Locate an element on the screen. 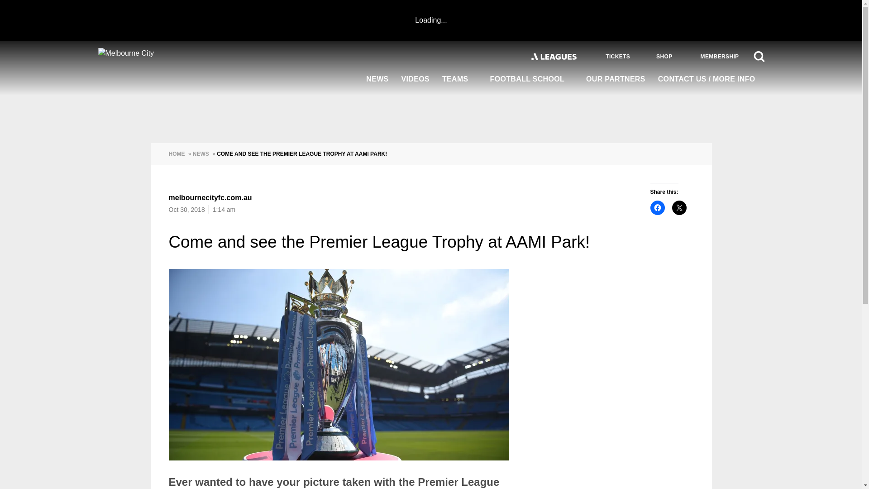 The height and width of the screenshot is (489, 869). VIDEOS is located at coordinates (415, 80).